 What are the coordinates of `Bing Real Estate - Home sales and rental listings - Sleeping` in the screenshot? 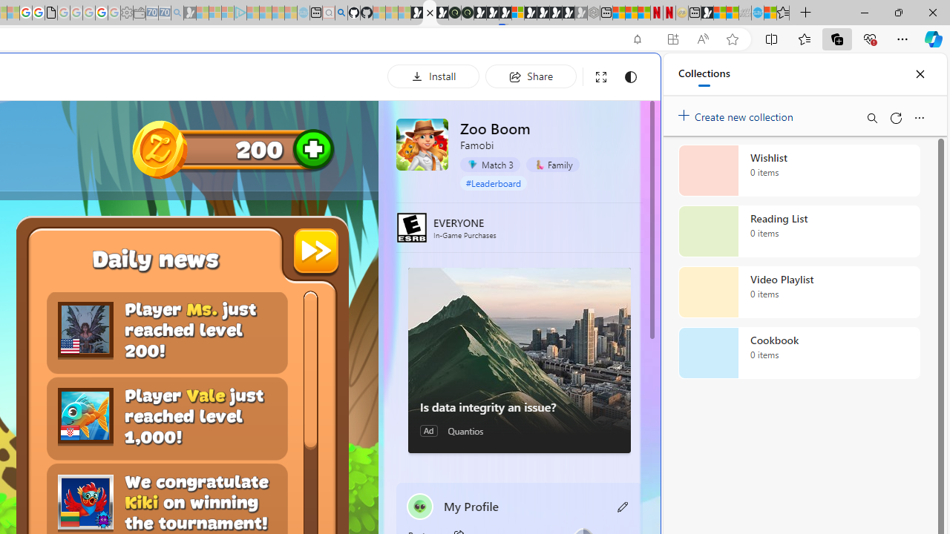 It's located at (177, 13).